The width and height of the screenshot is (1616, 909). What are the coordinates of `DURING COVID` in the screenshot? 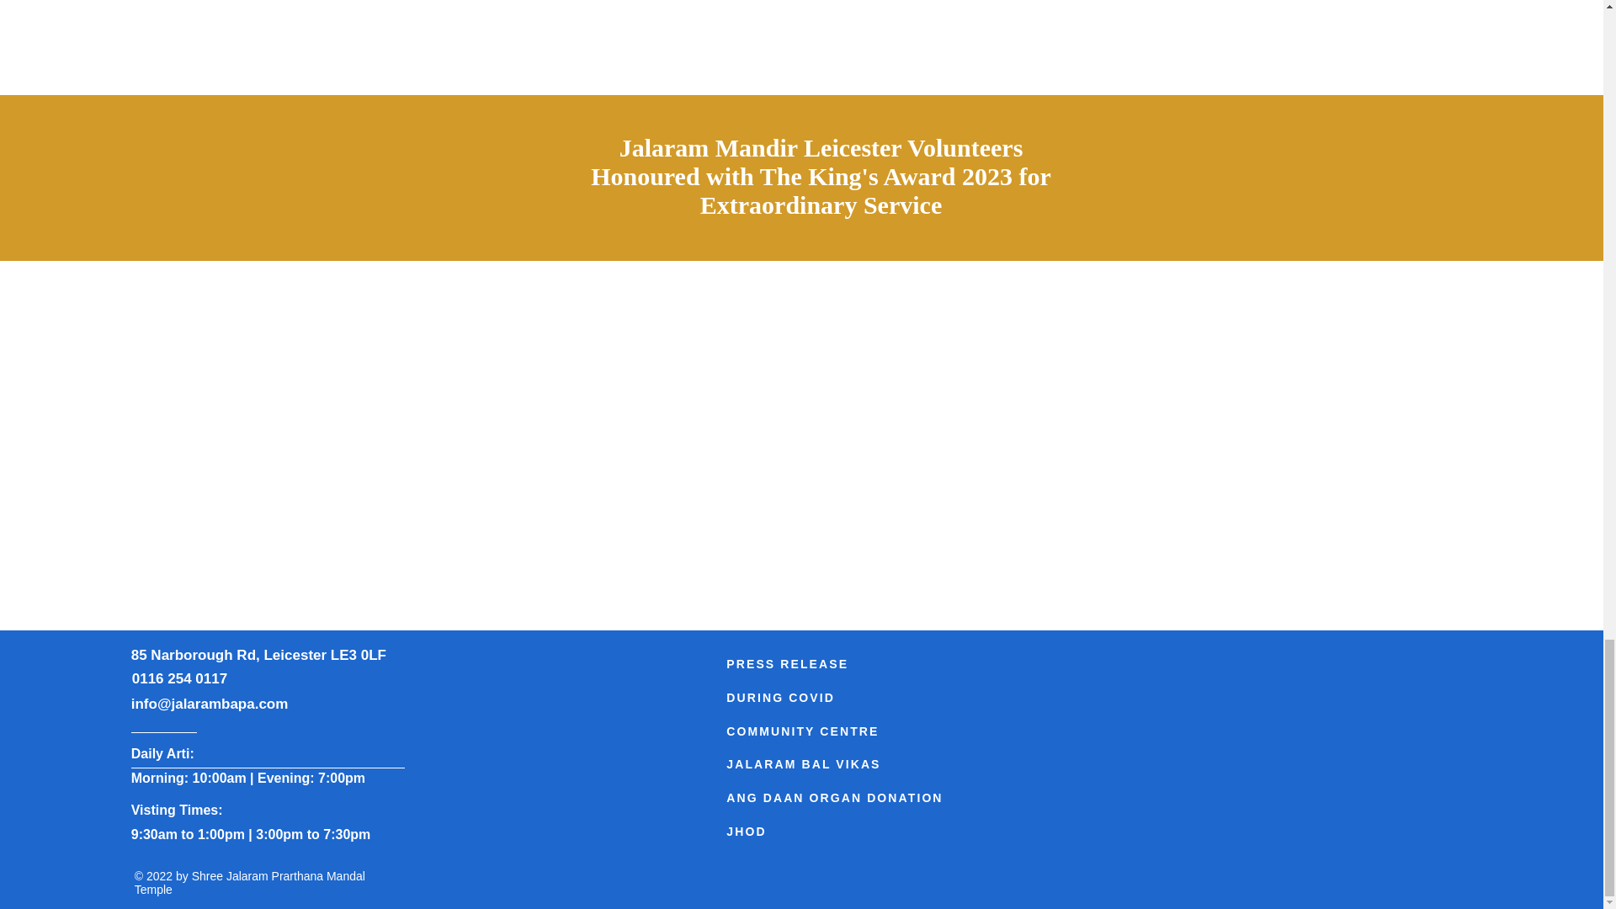 It's located at (811, 697).